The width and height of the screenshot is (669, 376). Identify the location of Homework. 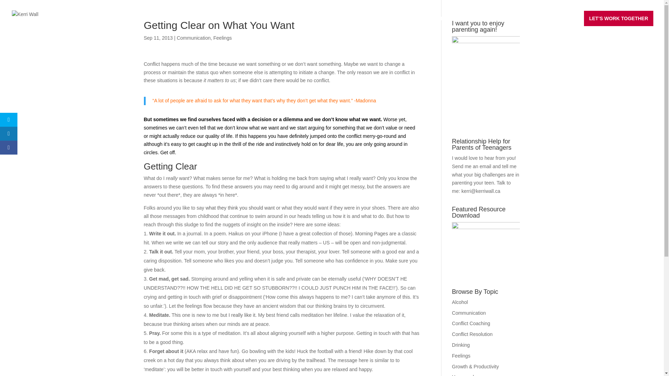
(463, 375).